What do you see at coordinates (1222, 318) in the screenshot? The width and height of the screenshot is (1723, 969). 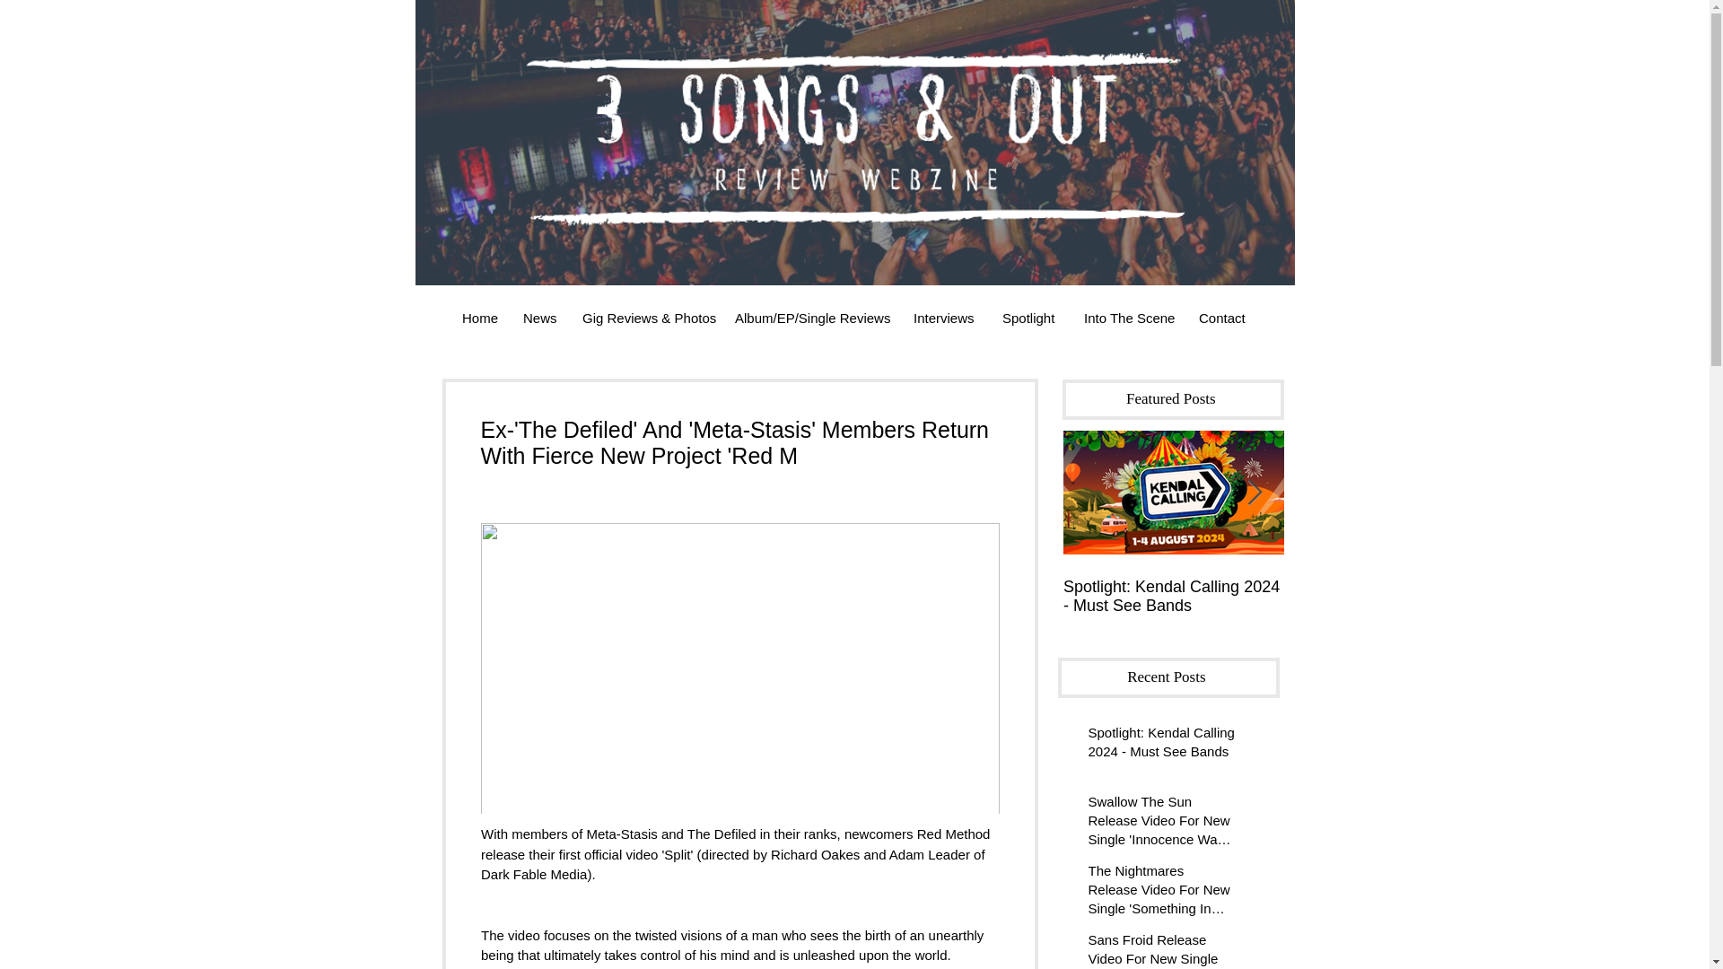 I see `Contact` at bounding box center [1222, 318].